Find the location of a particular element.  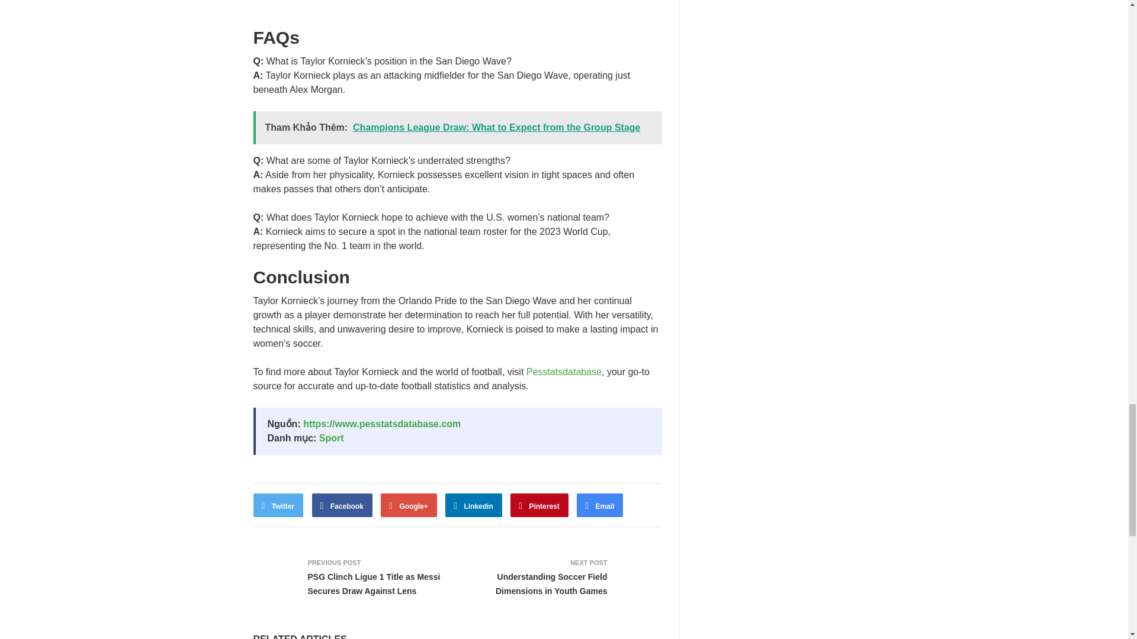

Facebook is located at coordinates (342, 505).